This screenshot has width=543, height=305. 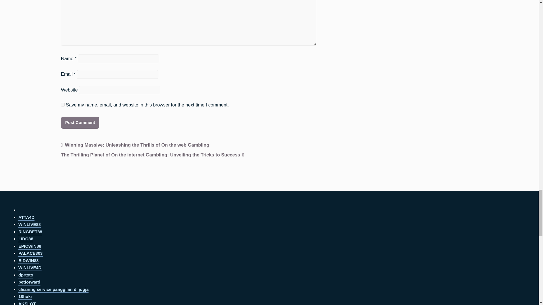 What do you see at coordinates (30, 268) in the screenshot?
I see `WINLIVE4D` at bounding box center [30, 268].